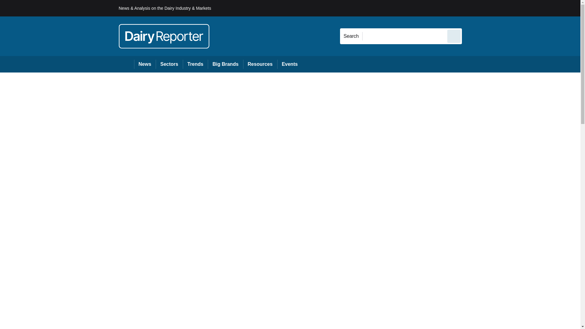 Image resolution: width=585 pixels, height=329 pixels. I want to click on Home, so click(126, 64).